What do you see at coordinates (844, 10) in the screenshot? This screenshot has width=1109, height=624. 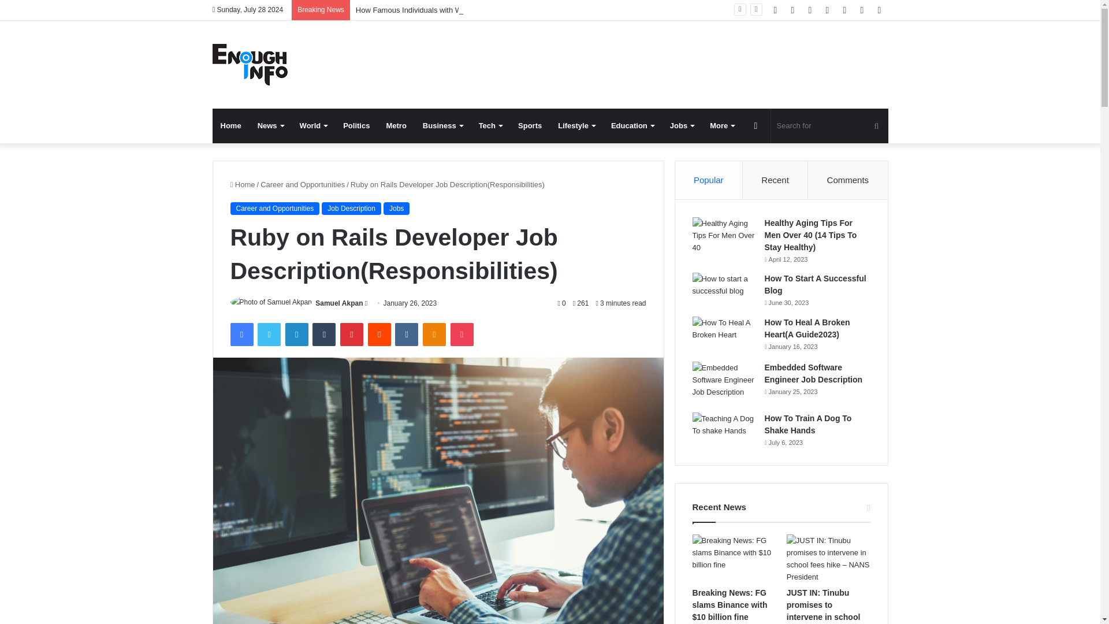 I see `Log In` at bounding box center [844, 10].